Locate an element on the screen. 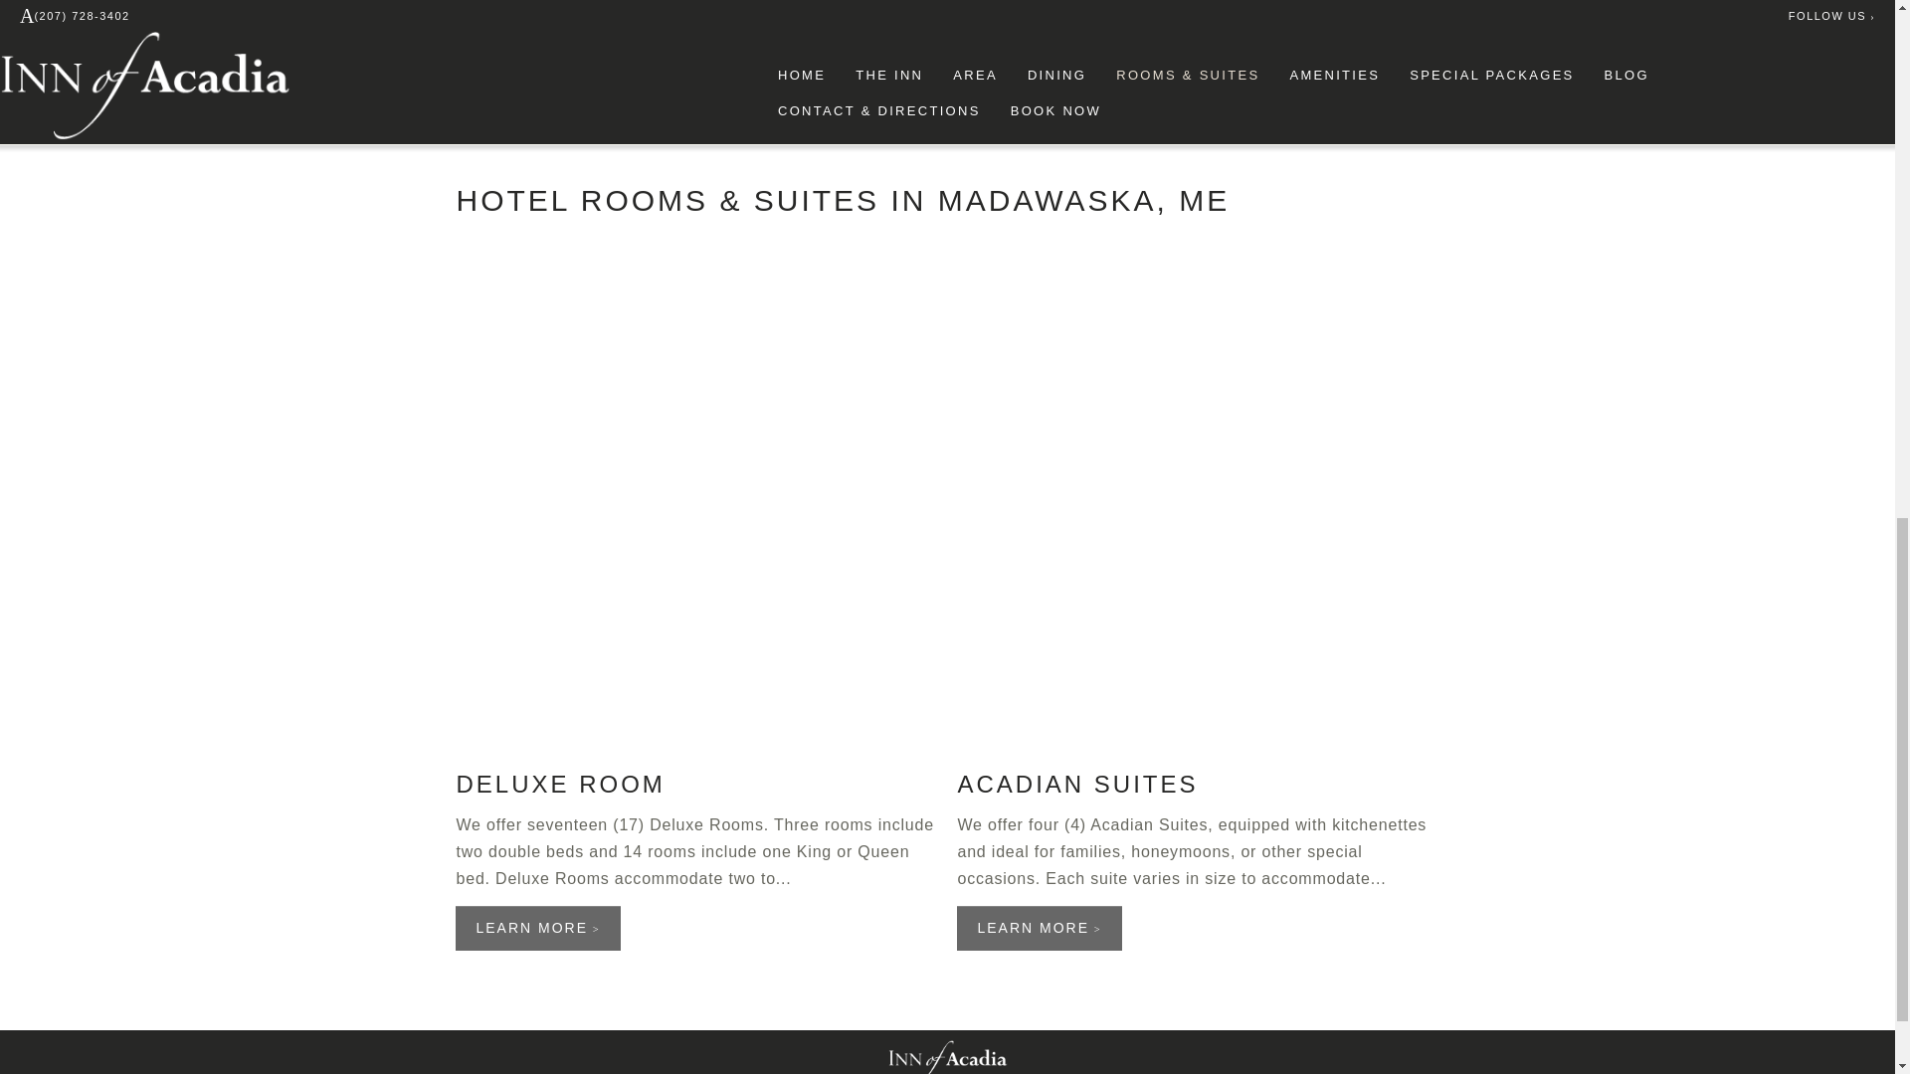 The width and height of the screenshot is (1910, 1074). click here. is located at coordinates (720, 21).